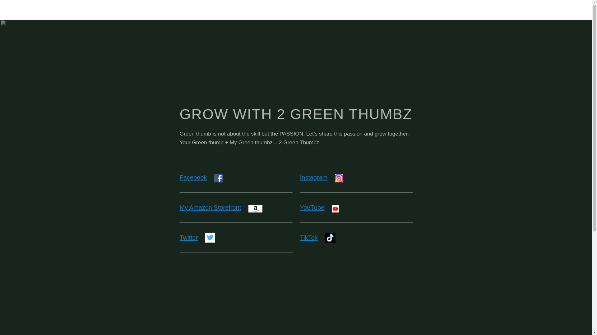 This screenshot has width=597, height=335. I want to click on TikT, so click(305, 238).